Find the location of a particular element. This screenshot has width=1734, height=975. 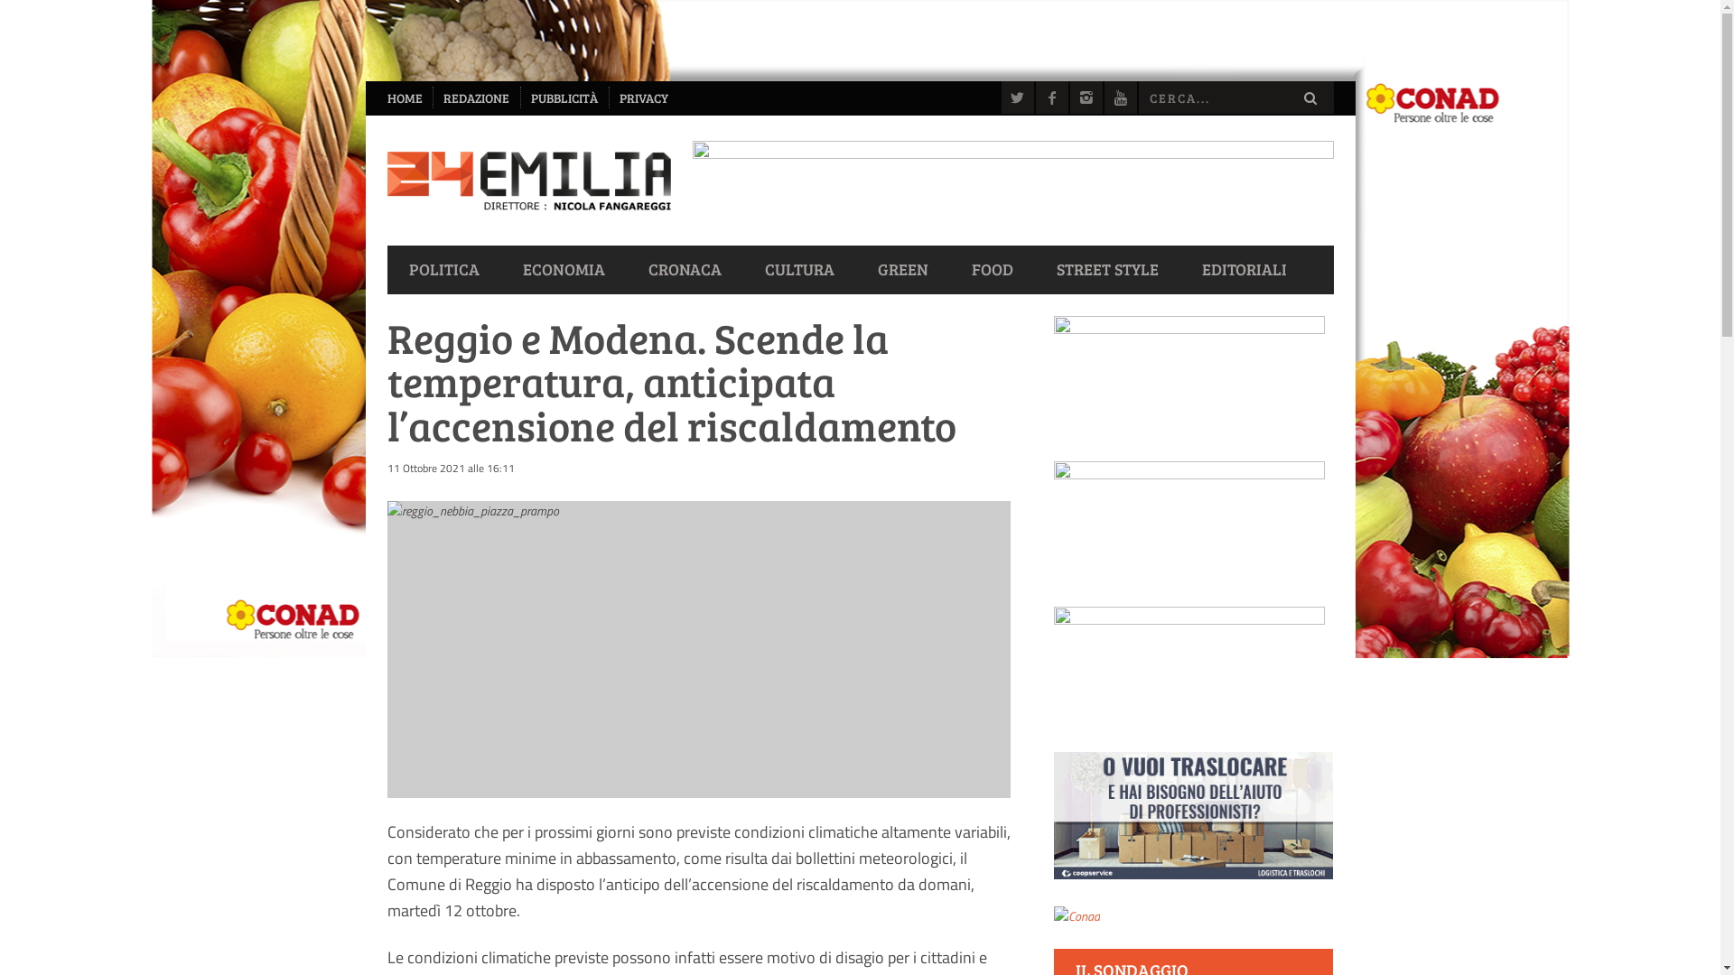

POLITICA is located at coordinates (443, 269).